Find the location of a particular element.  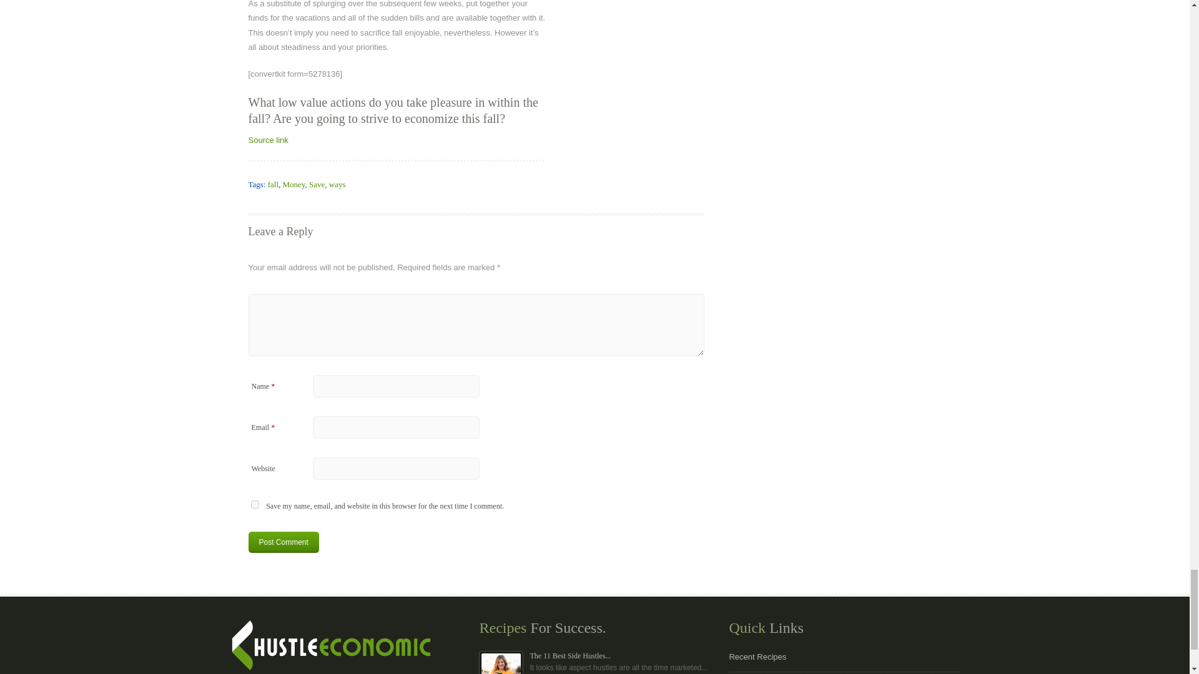

yes is located at coordinates (255, 504).